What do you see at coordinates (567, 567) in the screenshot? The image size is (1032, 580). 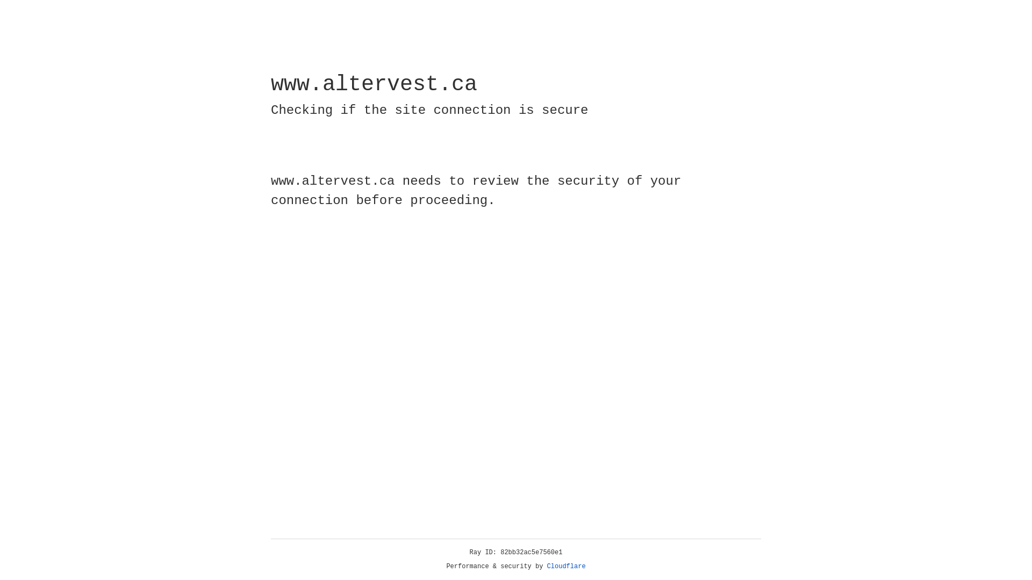 I see `Cloudflare` at bounding box center [567, 567].